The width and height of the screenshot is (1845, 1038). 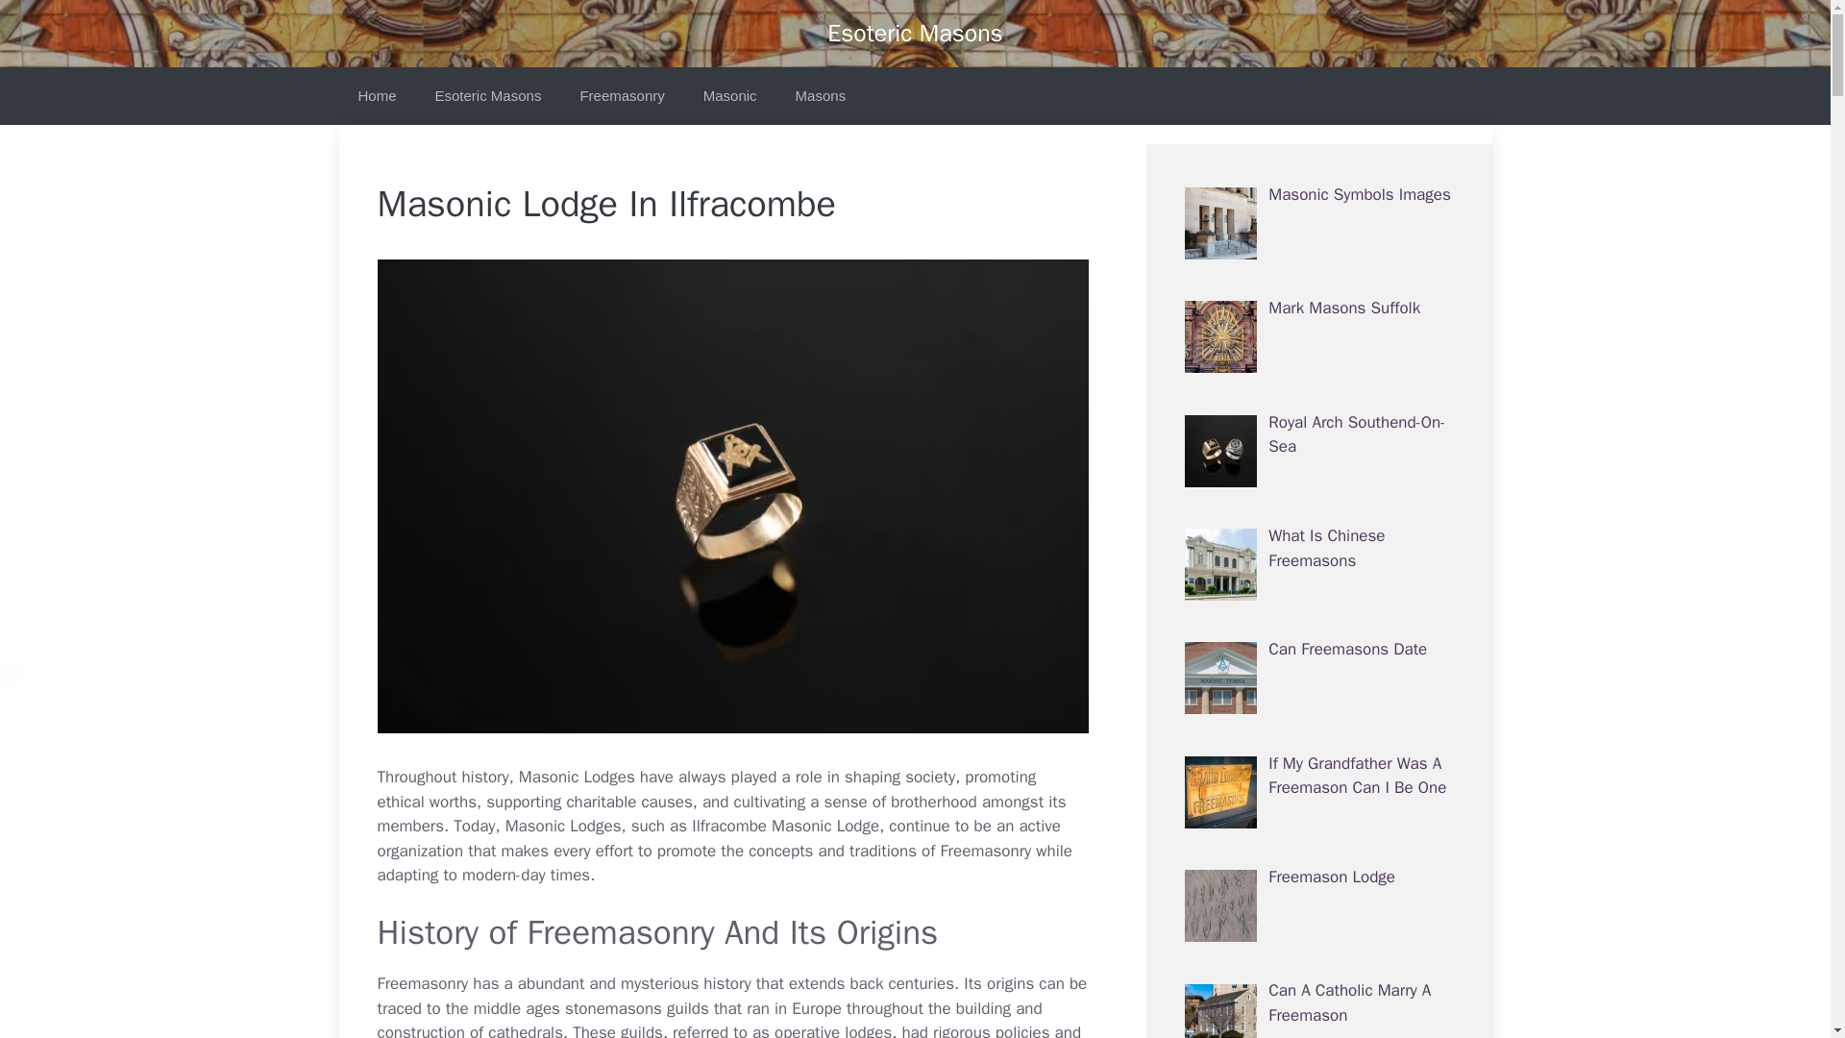 What do you see at coordinates (621, 96) in the screenshot?
I see `Freemasonry` at bounding box center [621, 96].